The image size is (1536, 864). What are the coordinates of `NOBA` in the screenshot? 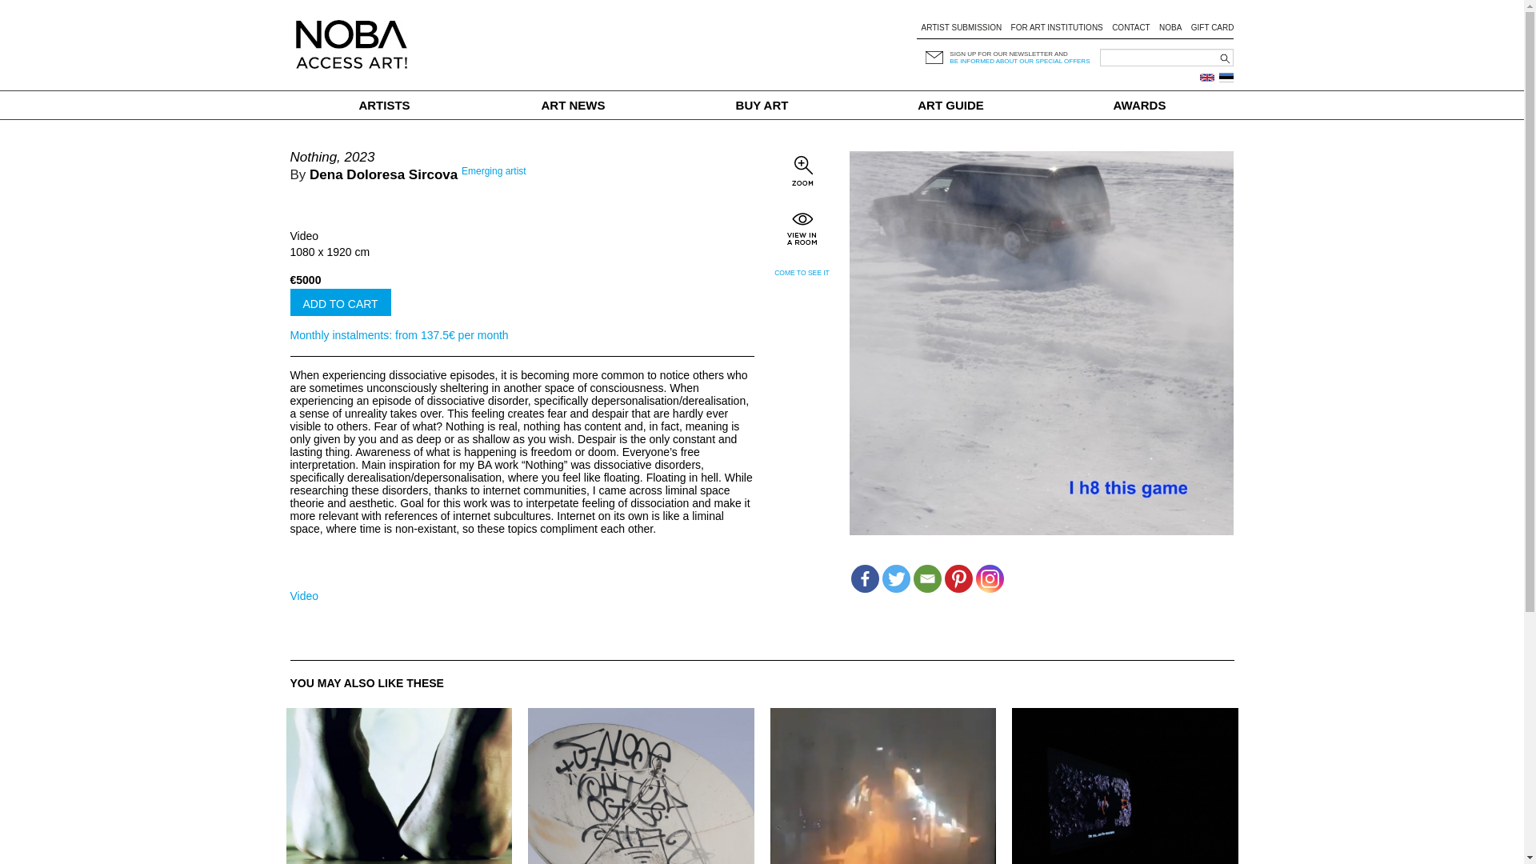 It's located at (1170, 27).